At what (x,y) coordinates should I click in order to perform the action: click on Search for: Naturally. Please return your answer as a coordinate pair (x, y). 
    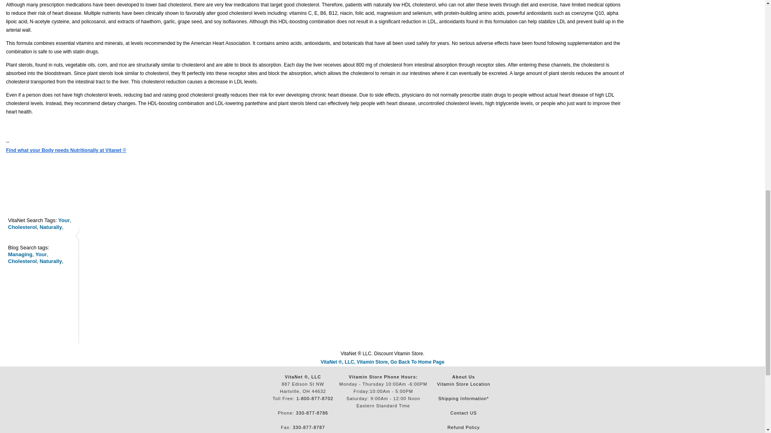
    Looking at the image, I should click on (51, 227).